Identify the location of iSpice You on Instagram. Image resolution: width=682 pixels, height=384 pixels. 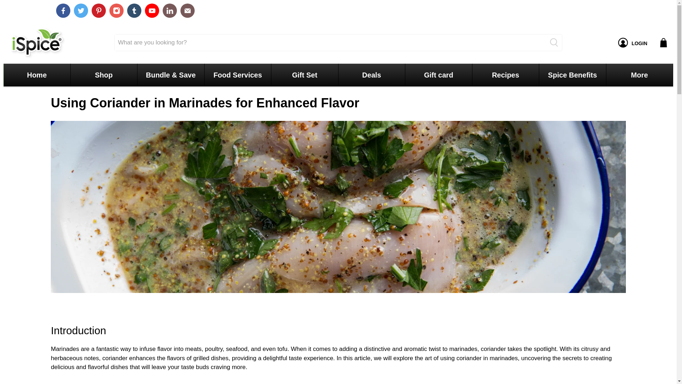
(116, 10).